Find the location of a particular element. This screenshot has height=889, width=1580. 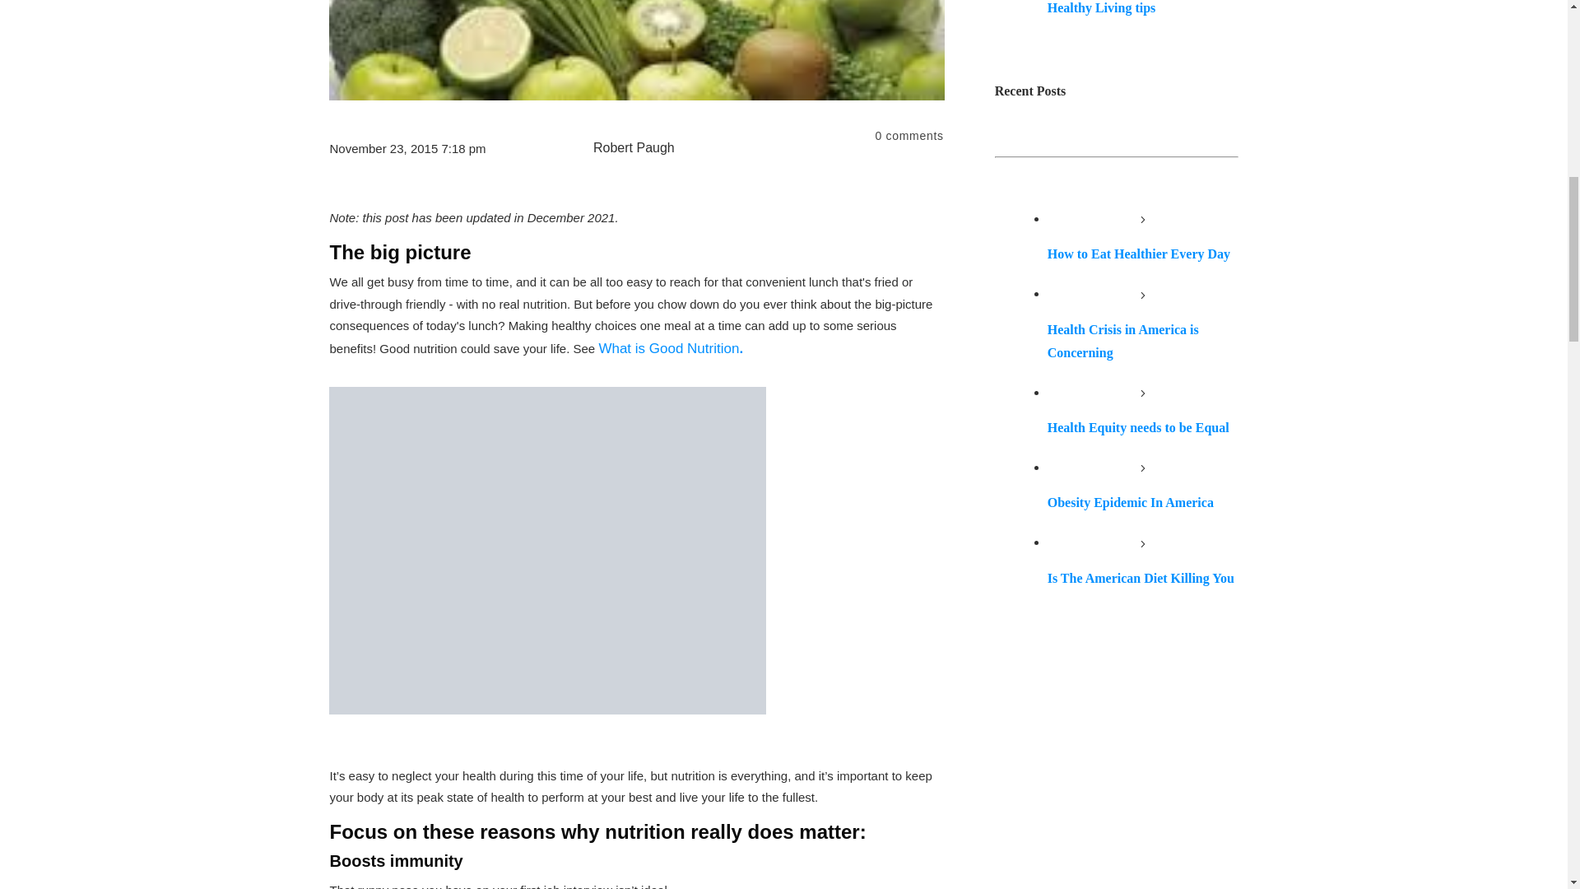

Is The American Diet Killing You is located at coordinates (1141, 578).